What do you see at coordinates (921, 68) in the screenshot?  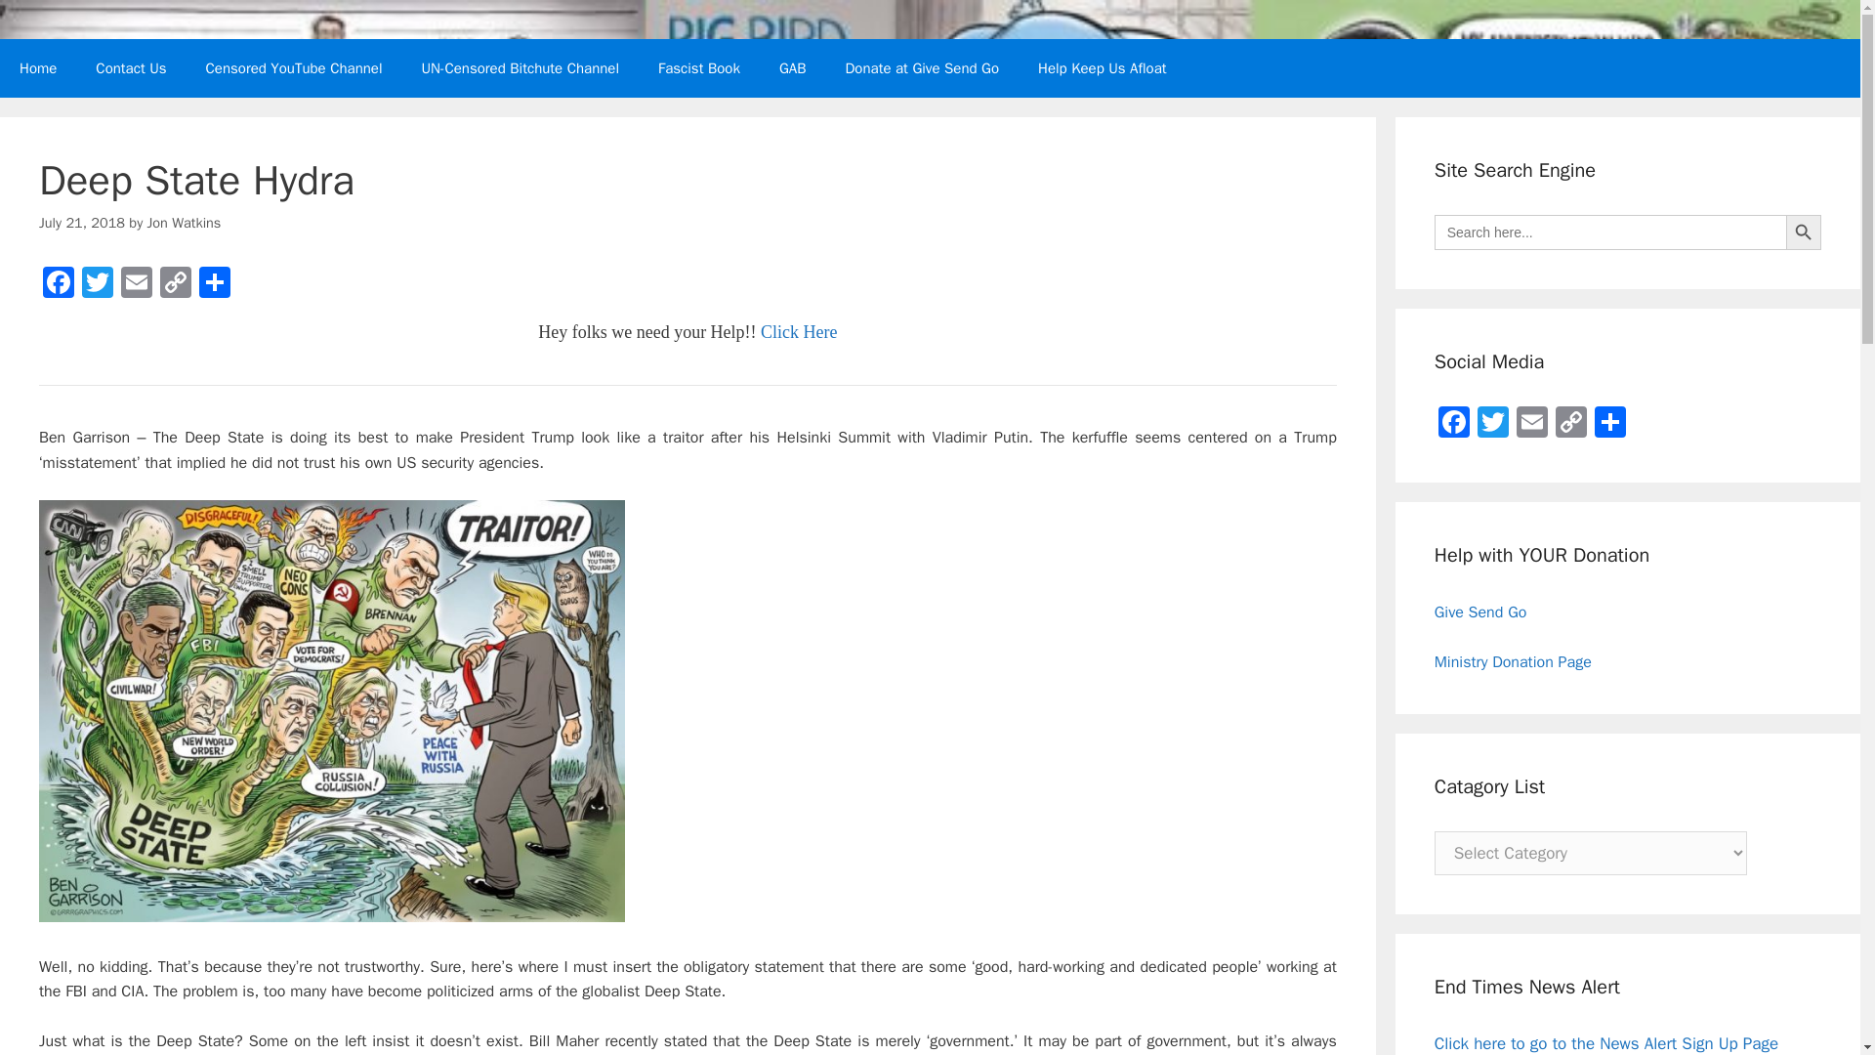 I see `Donate at Give Send Go` at bounding box center [921, 68].